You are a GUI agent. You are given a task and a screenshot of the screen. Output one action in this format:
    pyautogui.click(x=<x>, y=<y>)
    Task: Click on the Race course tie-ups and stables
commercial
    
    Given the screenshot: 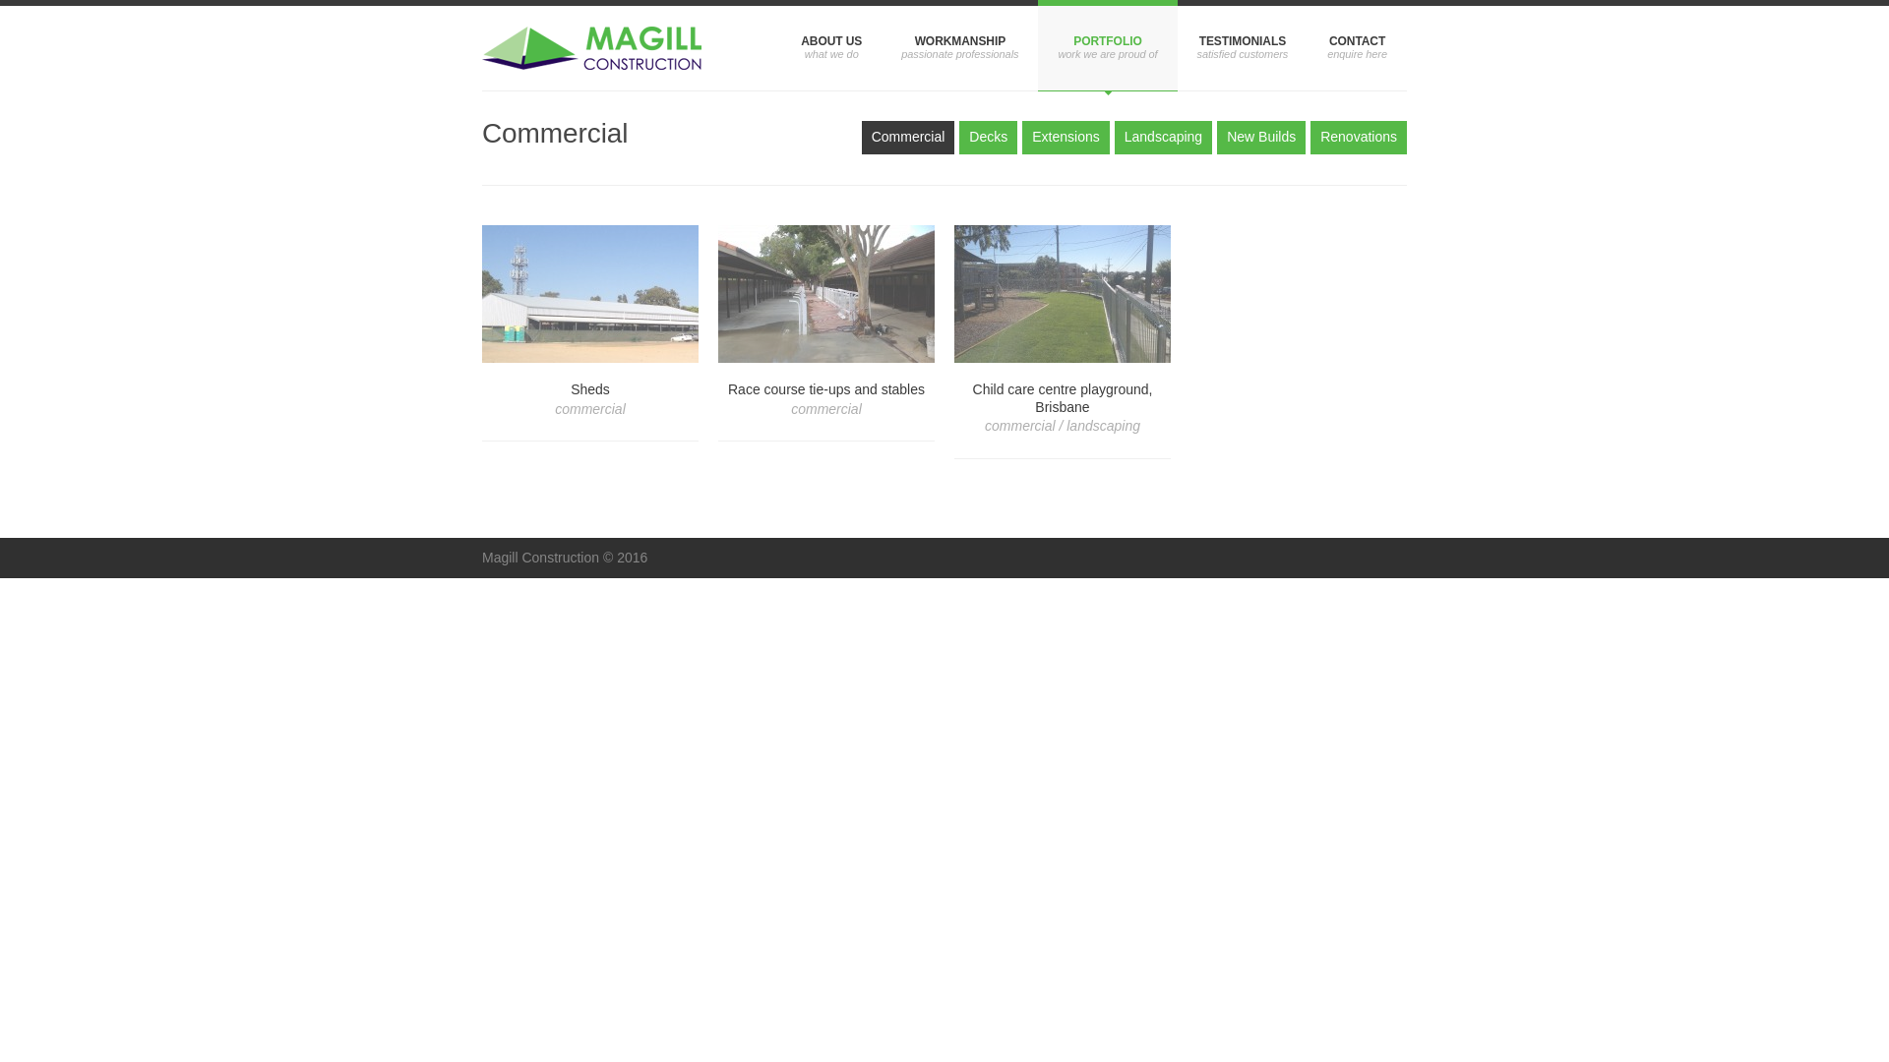 What is the action you would take?
    pyautogui.click(x=826, y=402)
    